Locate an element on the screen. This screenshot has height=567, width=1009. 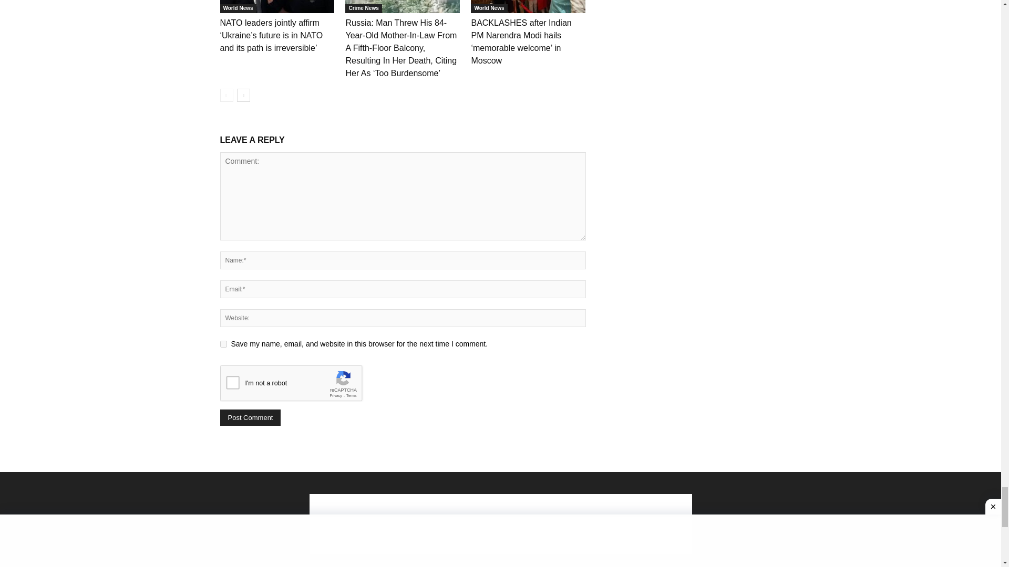
Post Comment is located at coordinates (250, 417).